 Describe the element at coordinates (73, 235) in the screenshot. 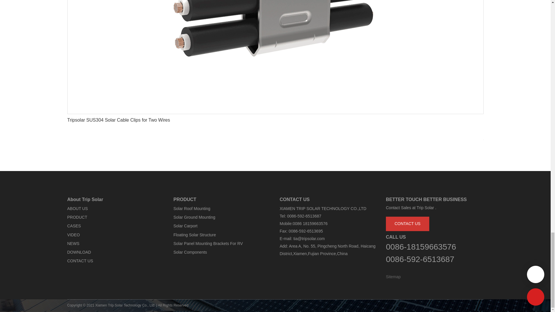

I see `VIDEO` at that location.